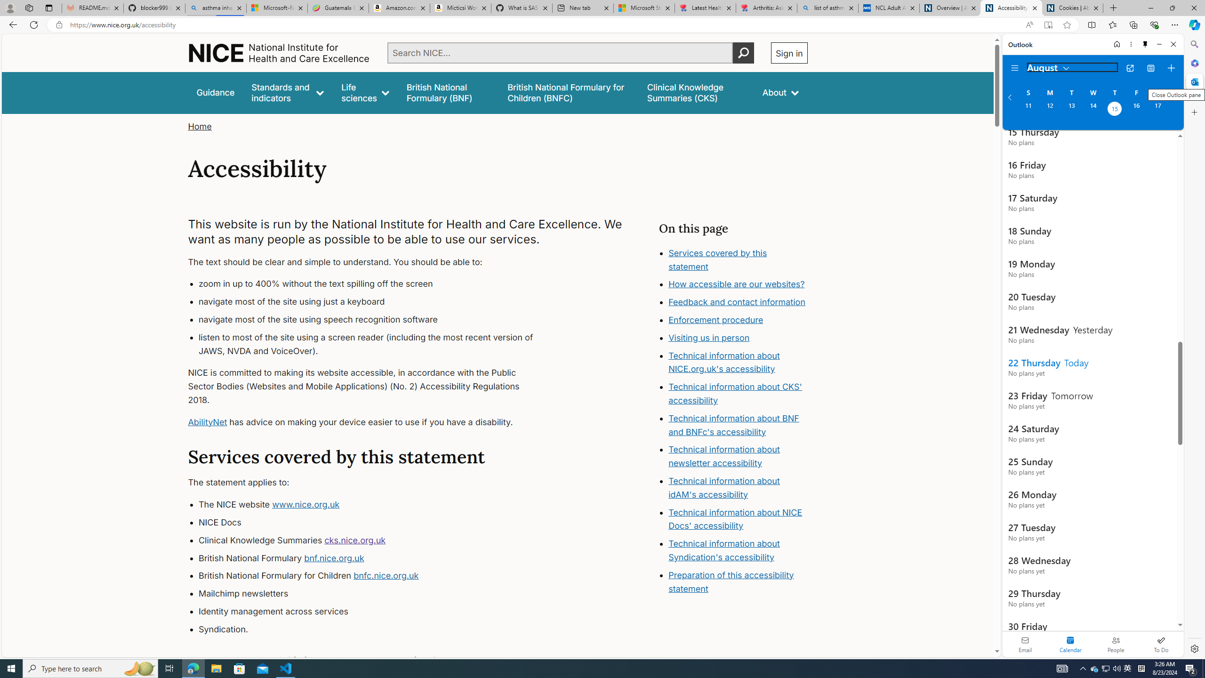 The width and height of the screenshot is (1205, 678). Describe the element at coordinates (738, 338) in the screenshot. I see `Visiting us in person` at that location.